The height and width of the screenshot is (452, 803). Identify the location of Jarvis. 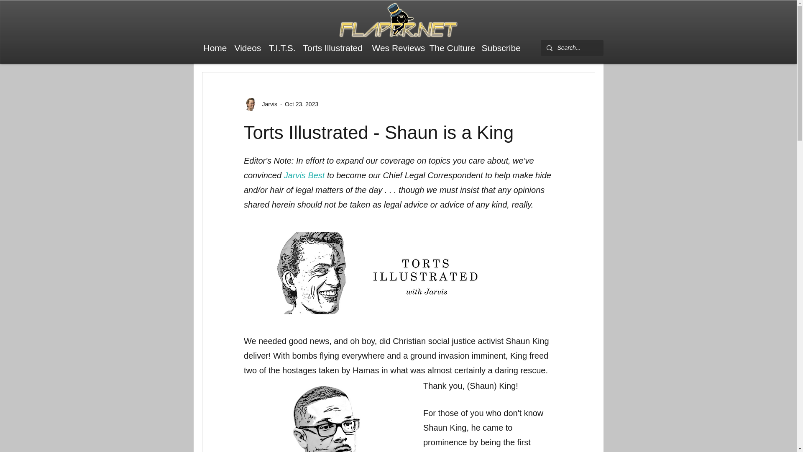
(267, 104).